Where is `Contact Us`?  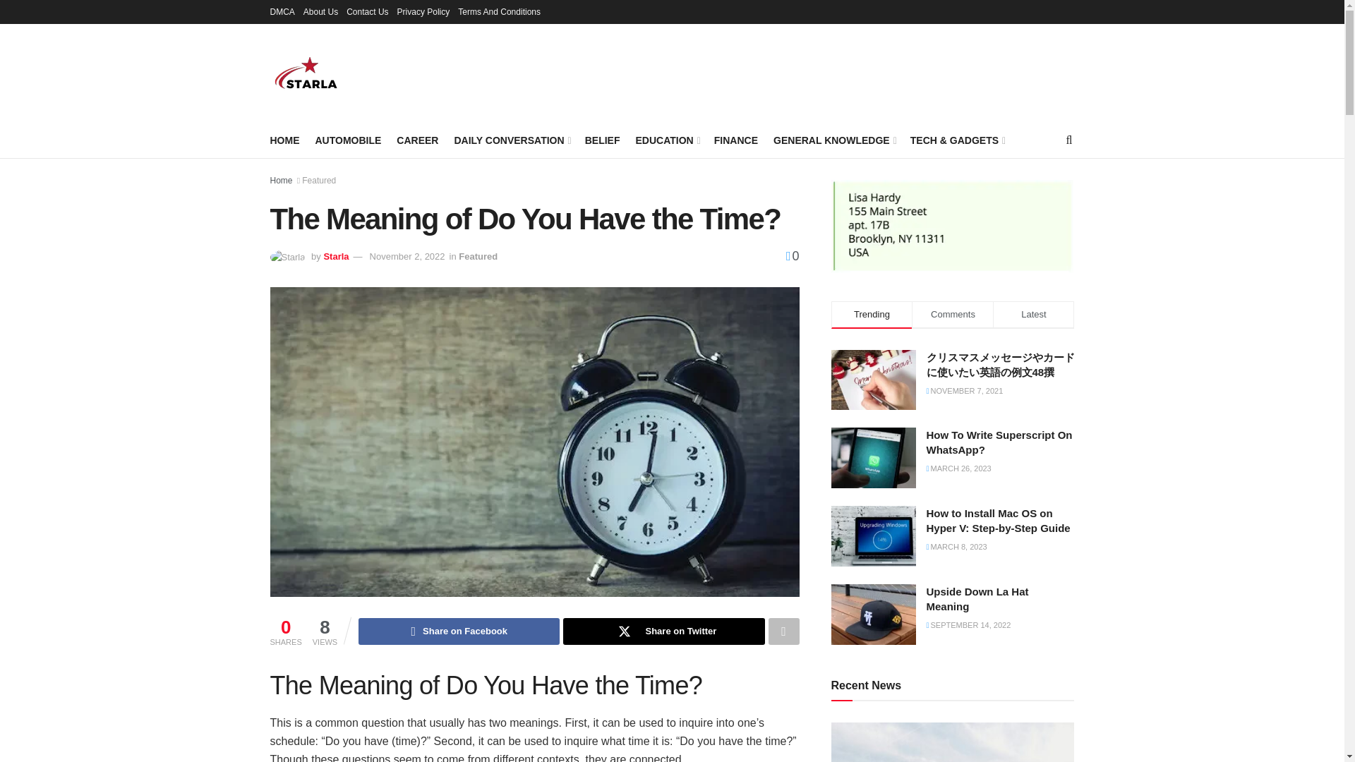
Contact Us is located at coordinates (367, 11).